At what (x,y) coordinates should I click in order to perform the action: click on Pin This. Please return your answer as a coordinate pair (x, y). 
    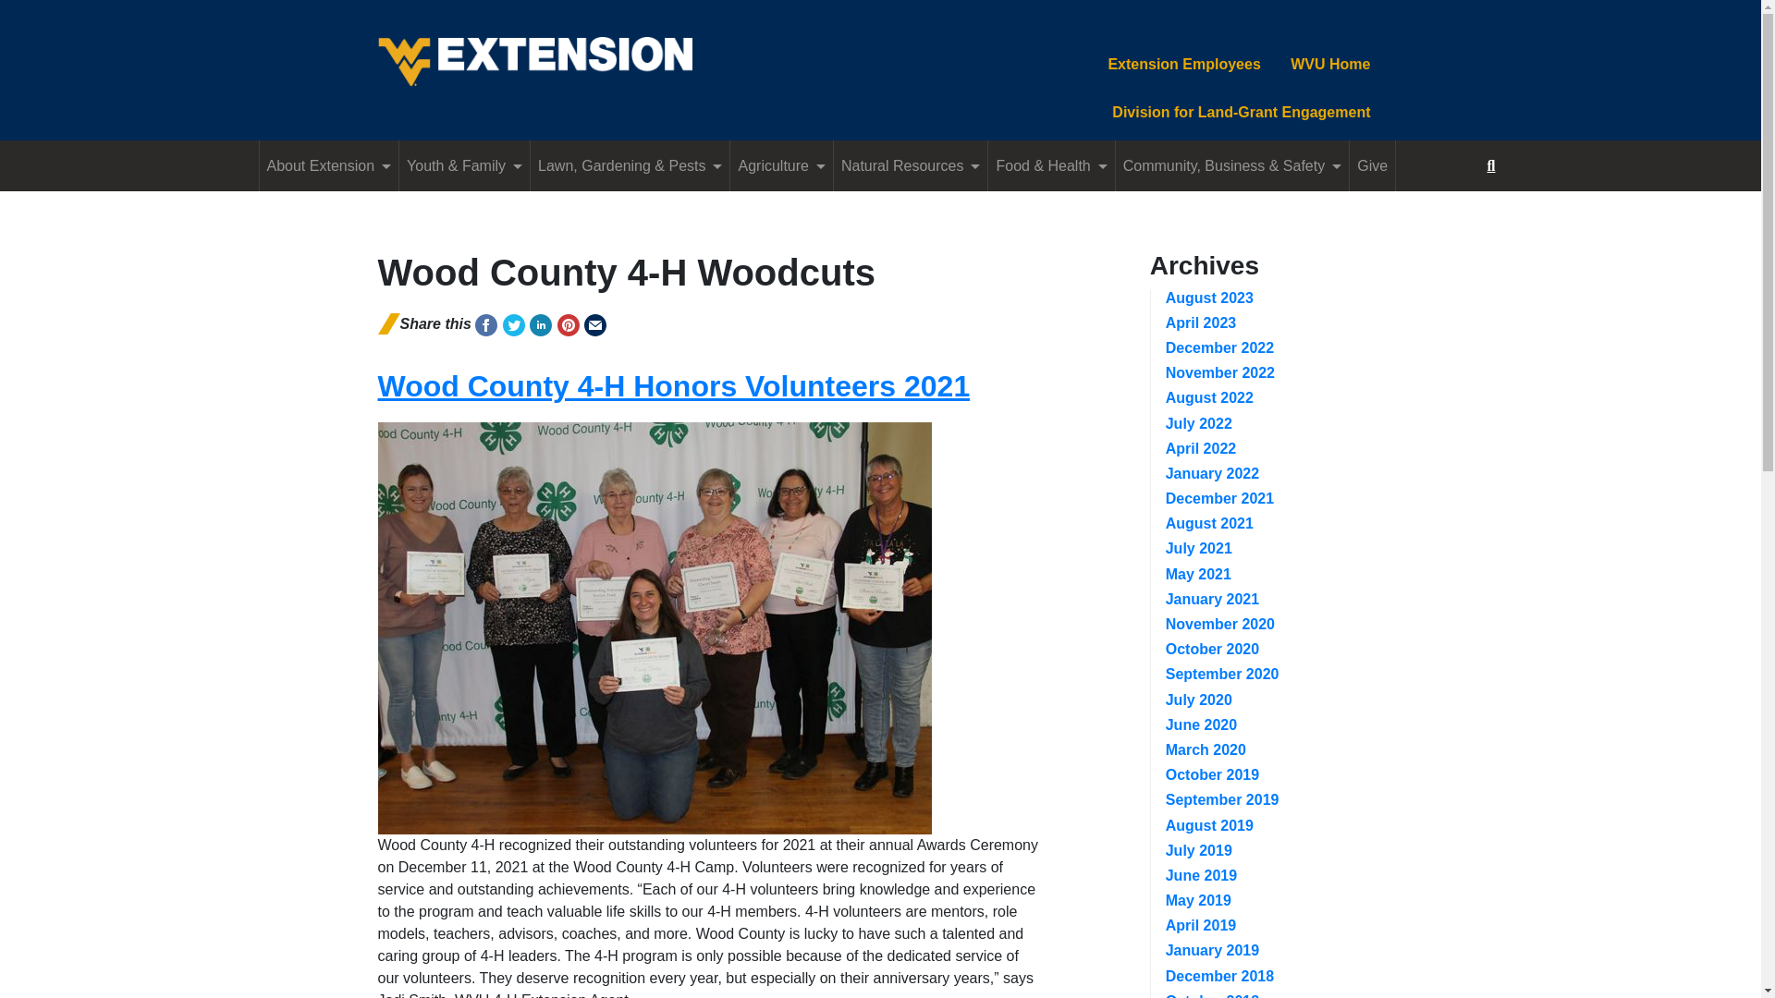
    Looking at the image, I should click on (568, 325).